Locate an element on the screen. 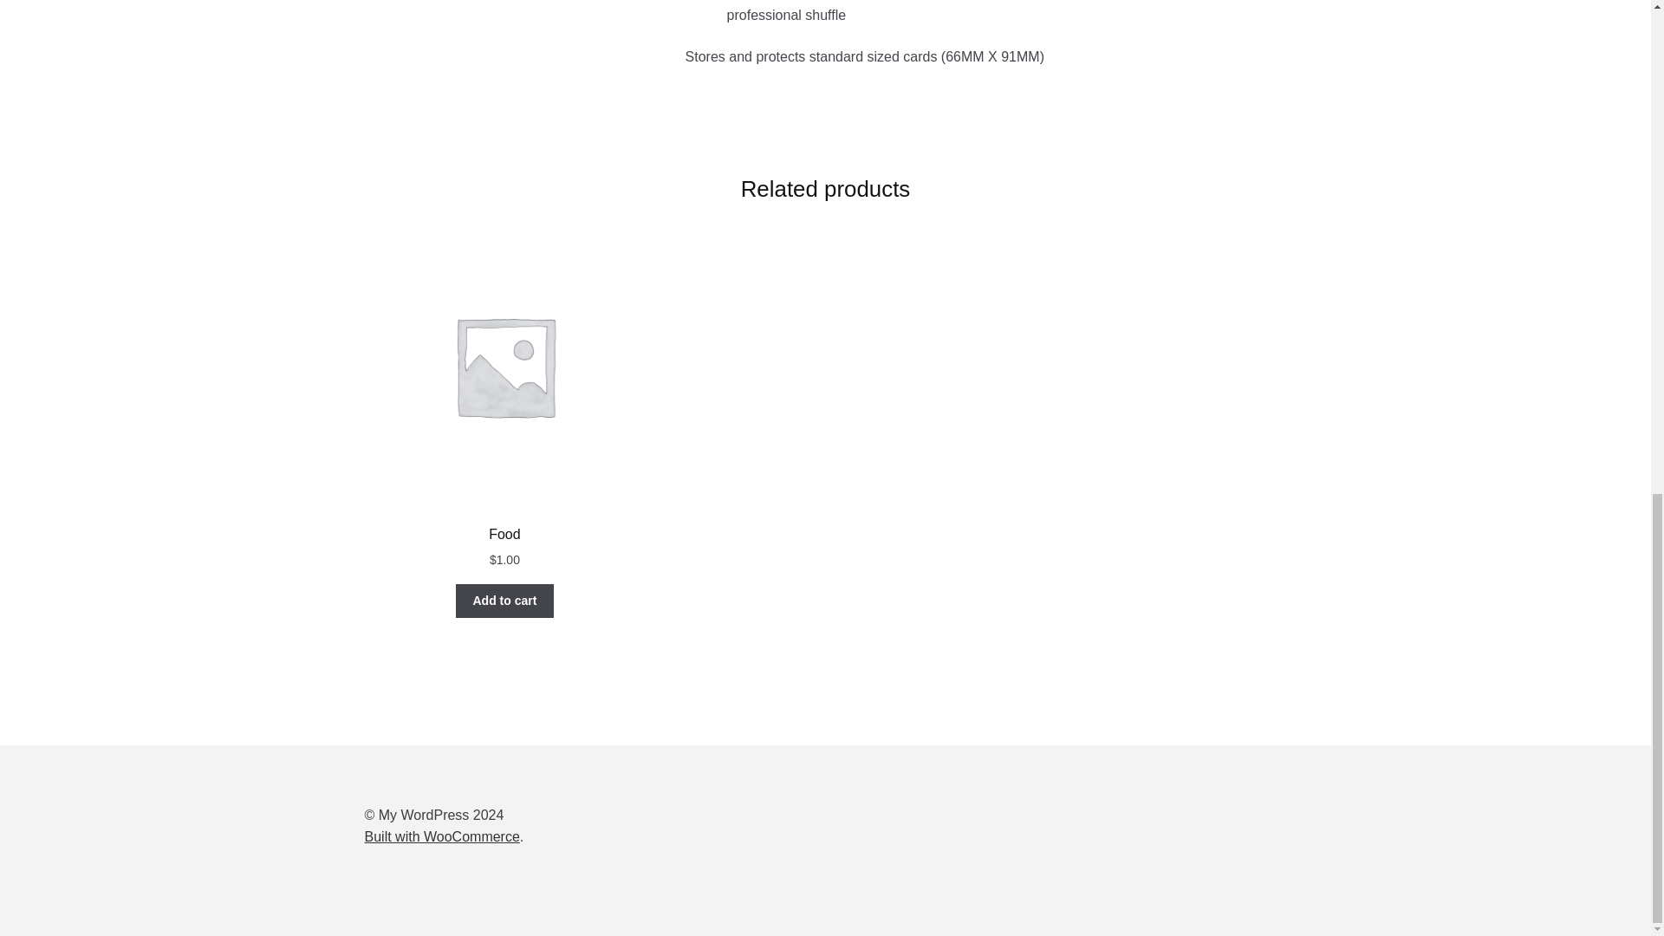  Add to cart is located at coordinates (504, 601).